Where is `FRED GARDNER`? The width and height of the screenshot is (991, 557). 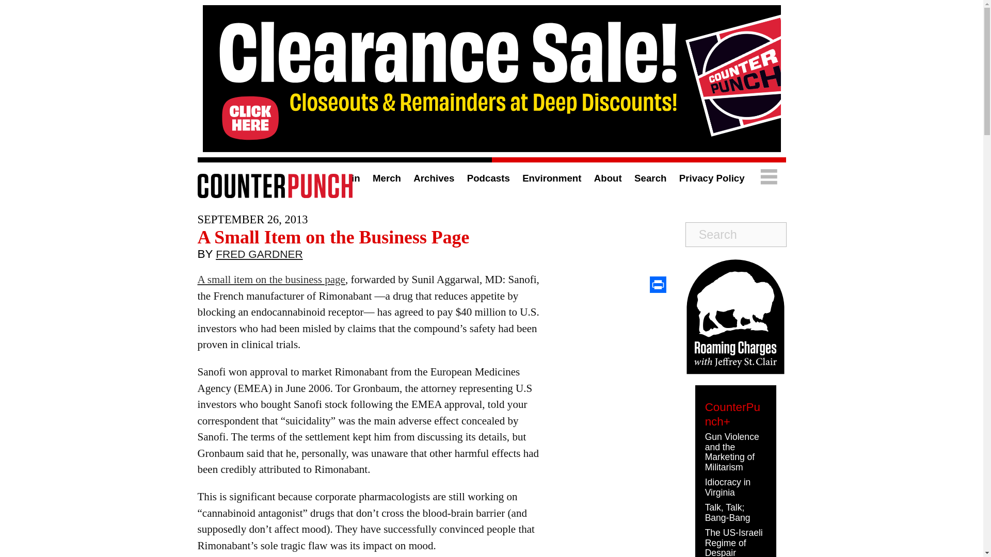 FRED GARDNER is located at coordinates (259, 256).